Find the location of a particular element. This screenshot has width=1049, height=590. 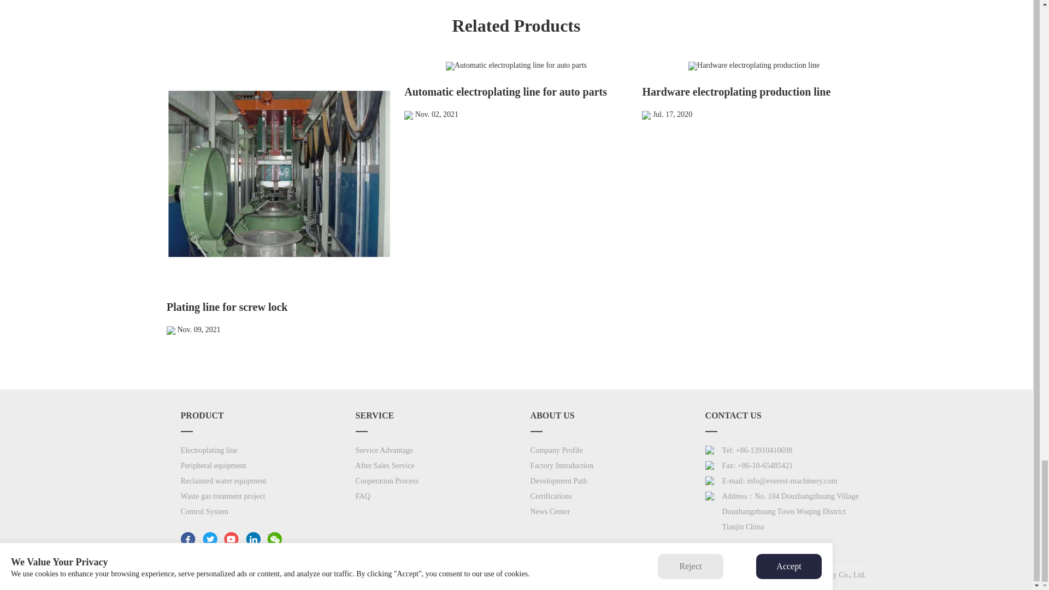

Automatic electroplating line for auto parts is located at coordinates (516, 66).